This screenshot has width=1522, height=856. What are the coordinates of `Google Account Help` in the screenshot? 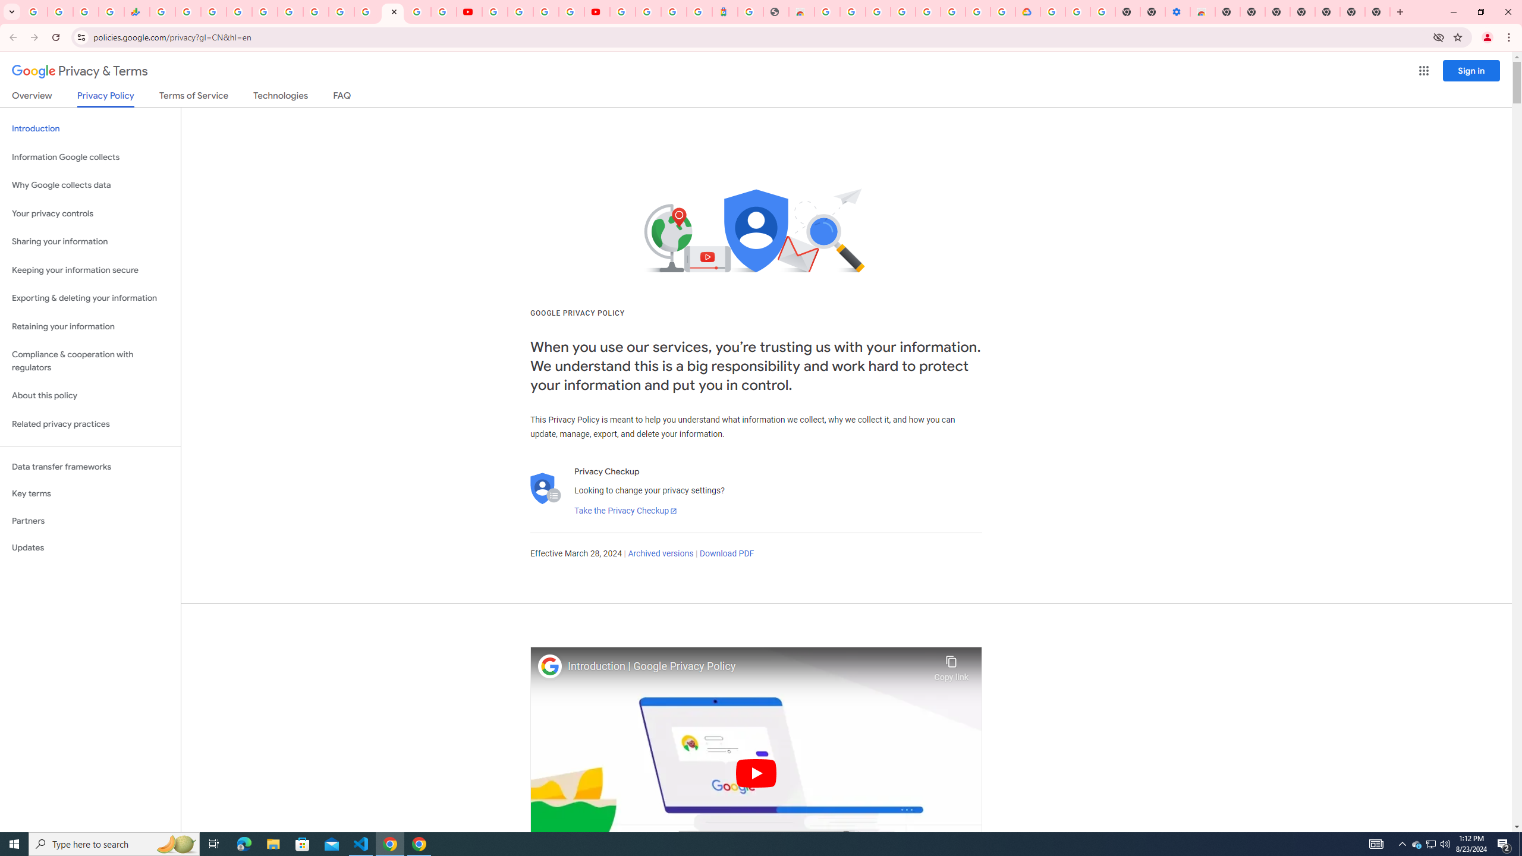 It's located at (902, 12).